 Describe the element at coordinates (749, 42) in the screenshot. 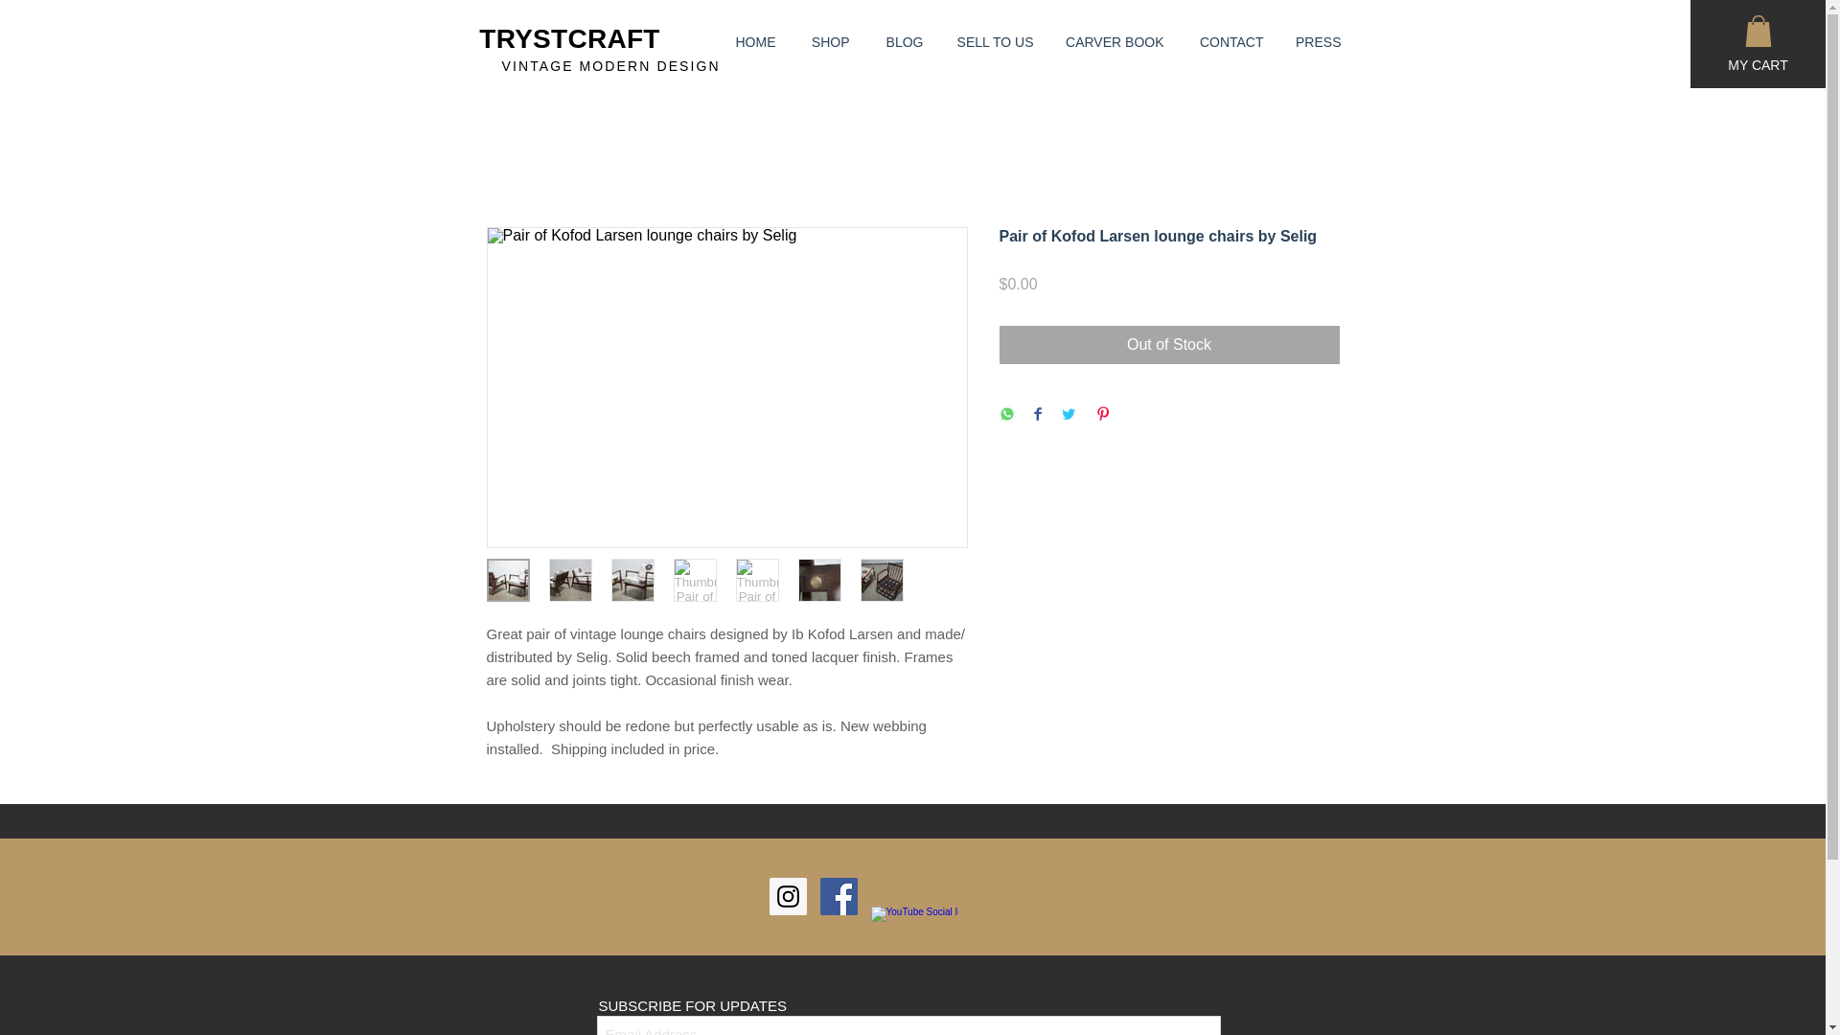

I see `HOME` at that location.